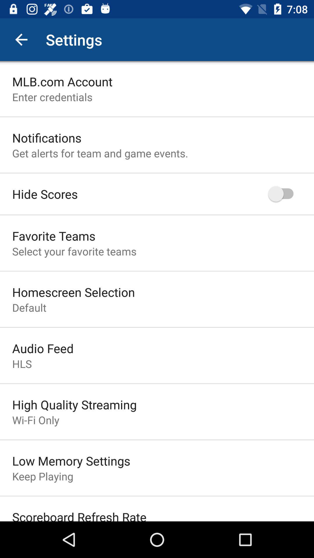 The width and height of the screenshot is (314, 558). What do you see at coordinates (52, 97) in the screenshot?
I see `press the item above notifications` at bounding box center [52, 97].